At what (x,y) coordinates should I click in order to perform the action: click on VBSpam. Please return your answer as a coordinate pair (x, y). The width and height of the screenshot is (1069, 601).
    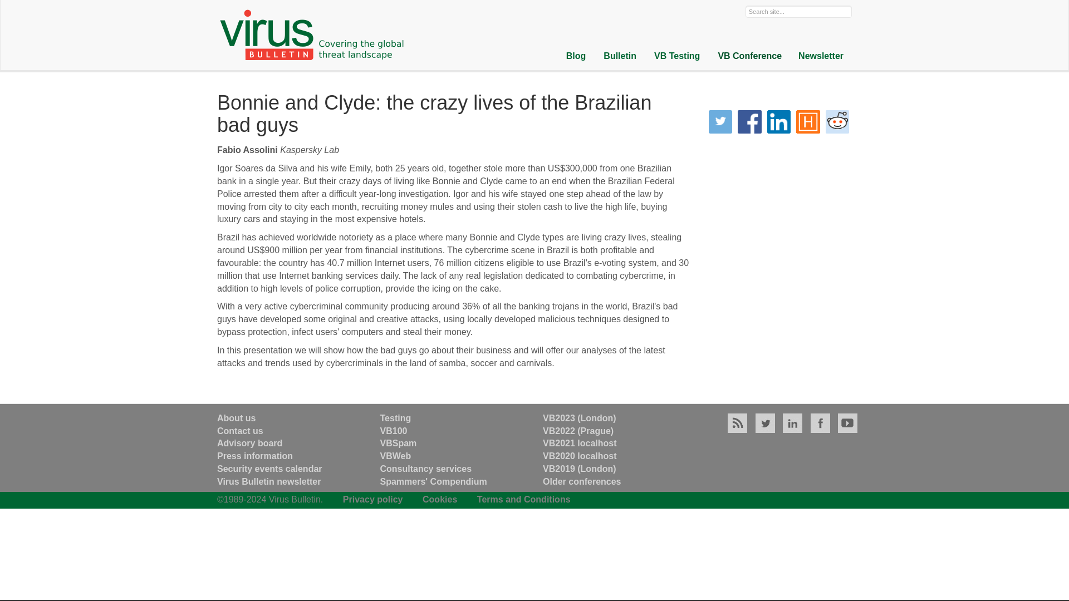
    Looking at the image, I should click on (398, 443).